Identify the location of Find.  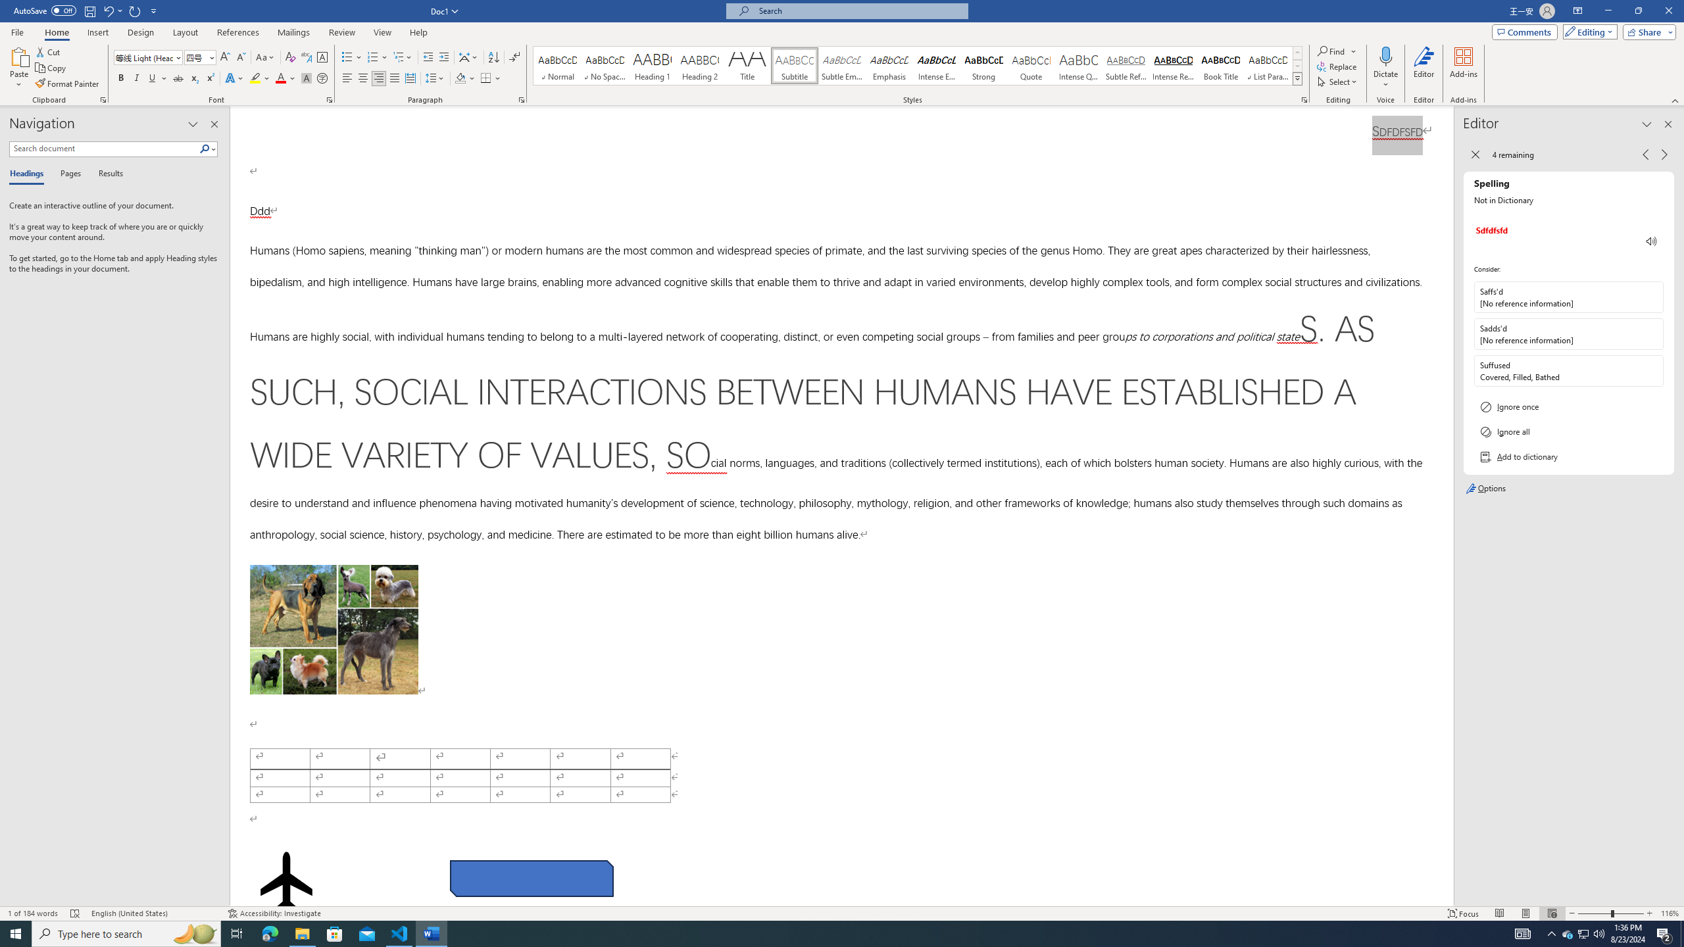
(1331, 51).